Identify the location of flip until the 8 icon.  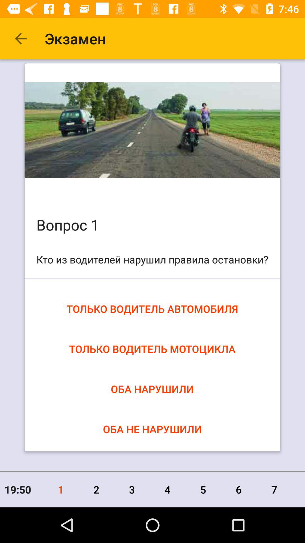
(299, 489).